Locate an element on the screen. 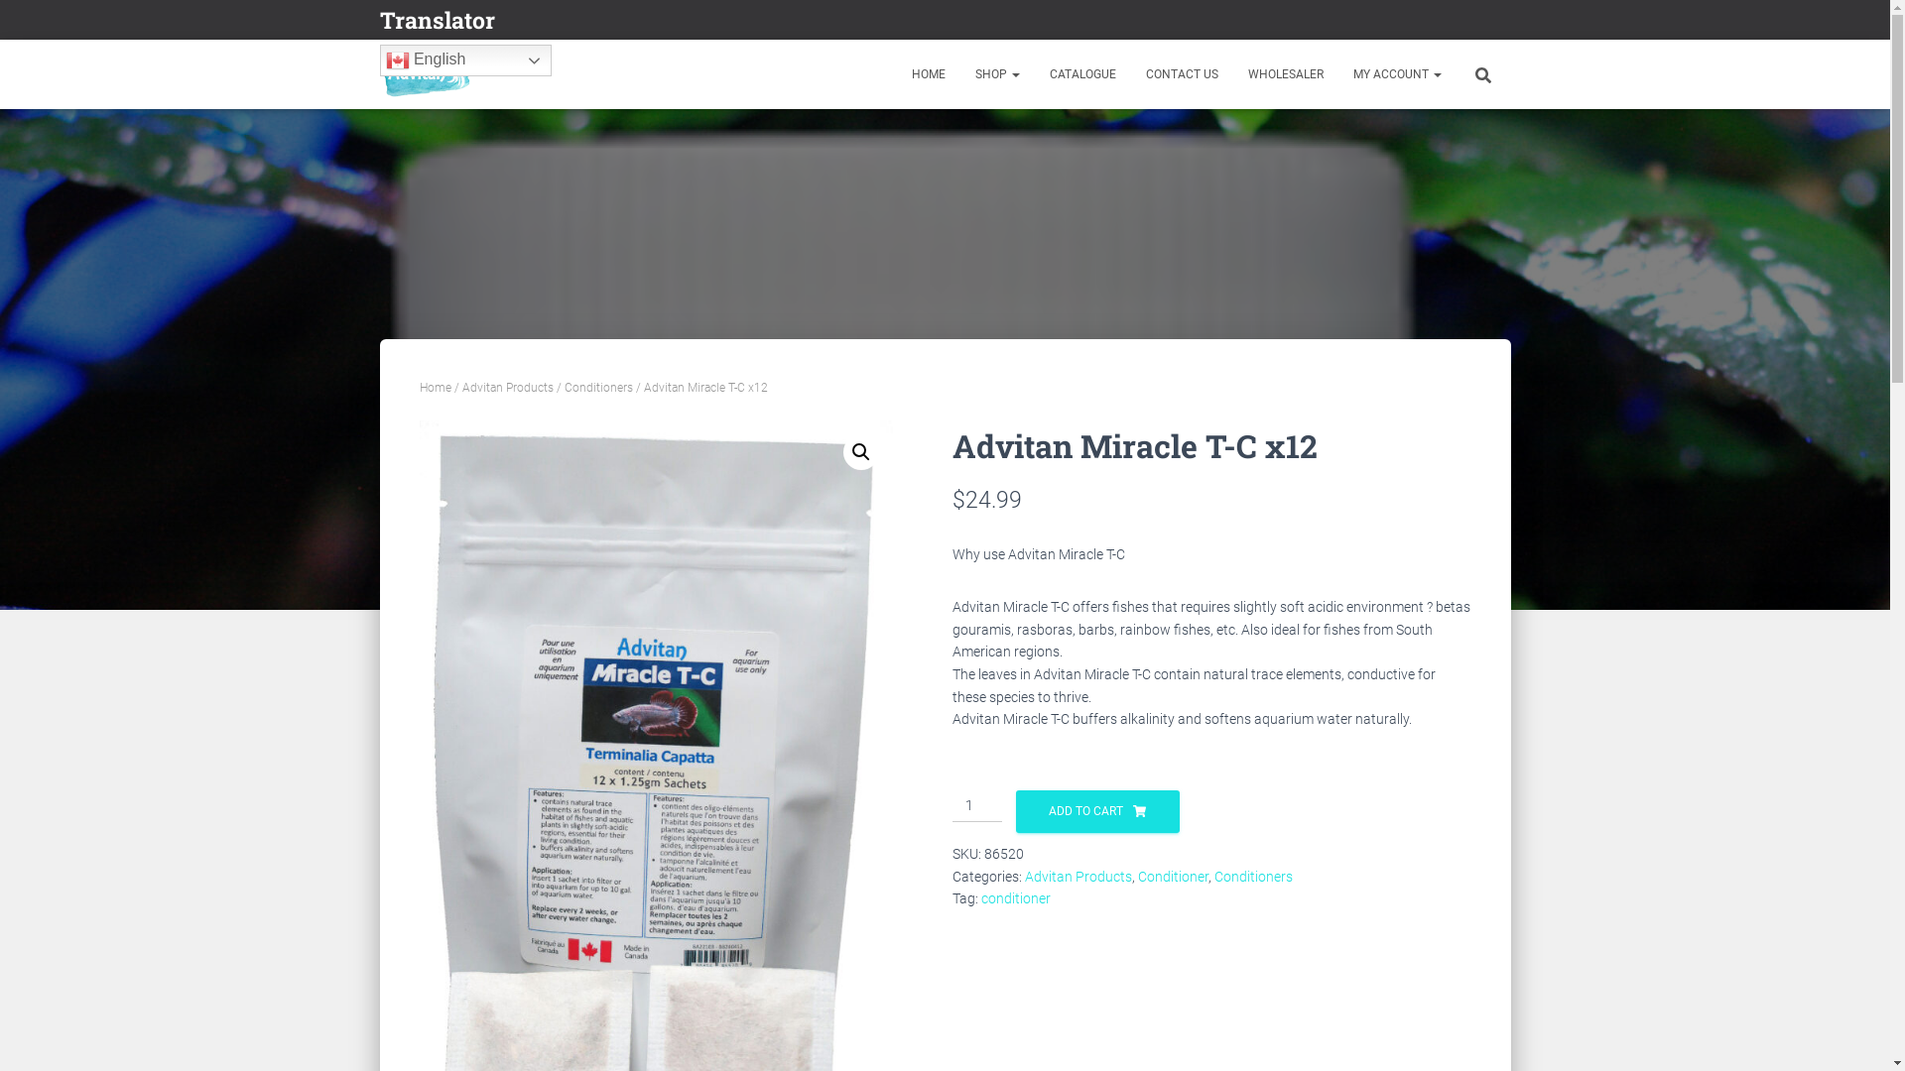 The width and height of the screenshot is (1905, 1071). Advitan Products is located at coordinates (1078, 877).